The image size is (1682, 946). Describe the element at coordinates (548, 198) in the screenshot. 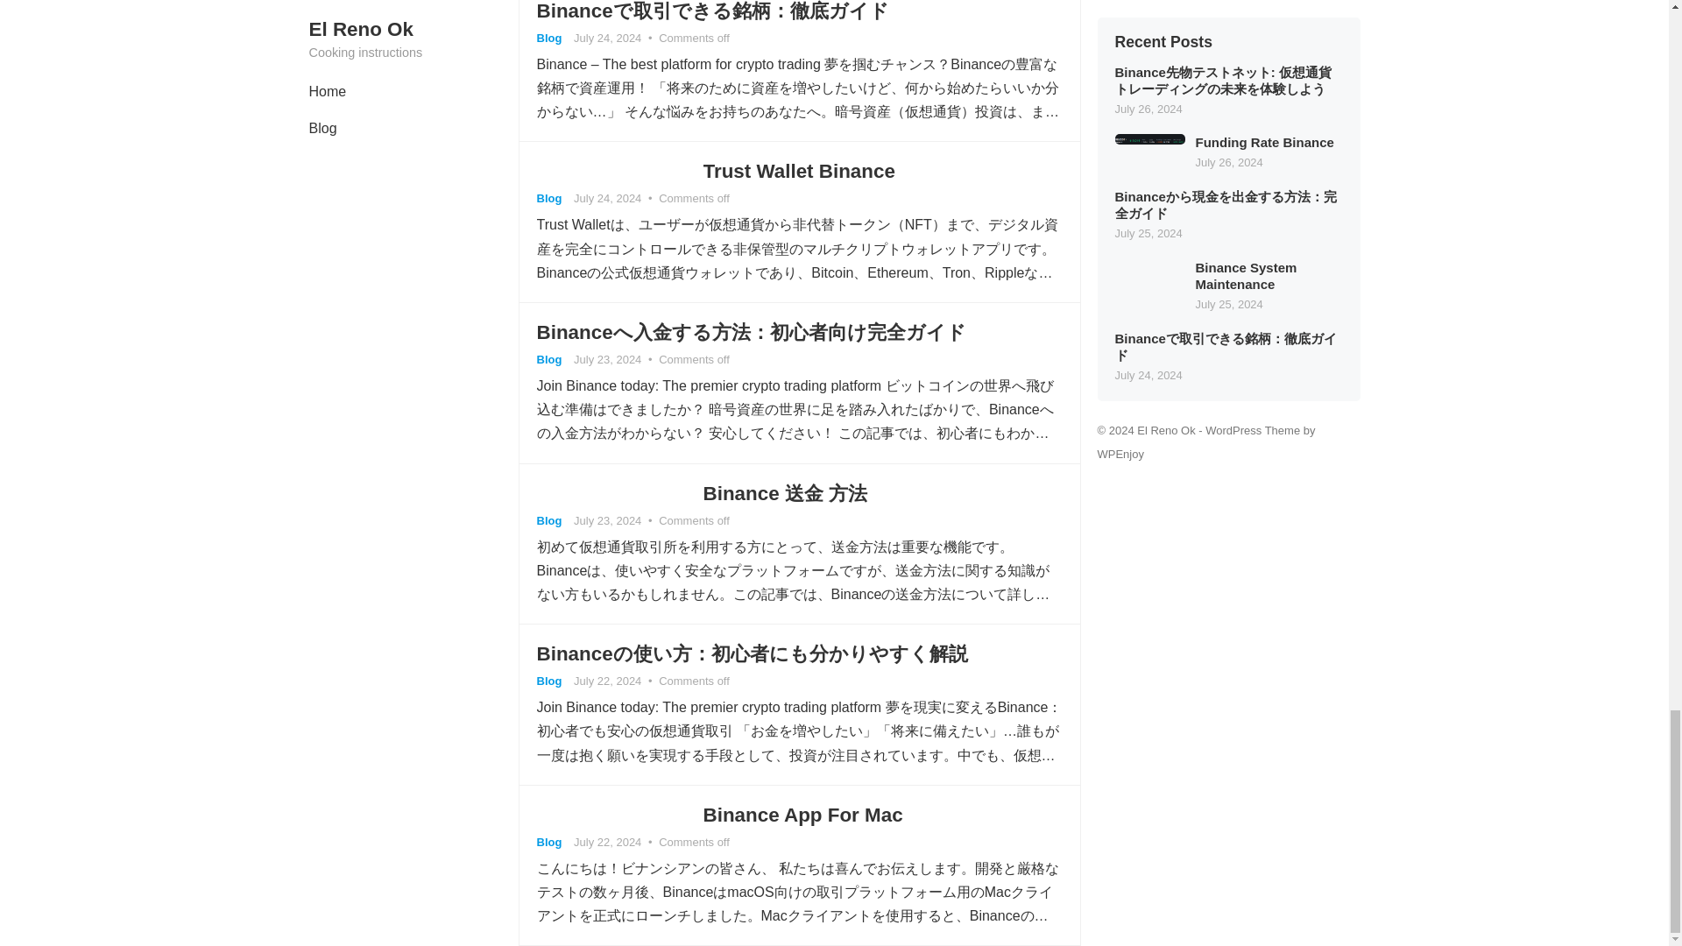

I see `Blog` at that location.